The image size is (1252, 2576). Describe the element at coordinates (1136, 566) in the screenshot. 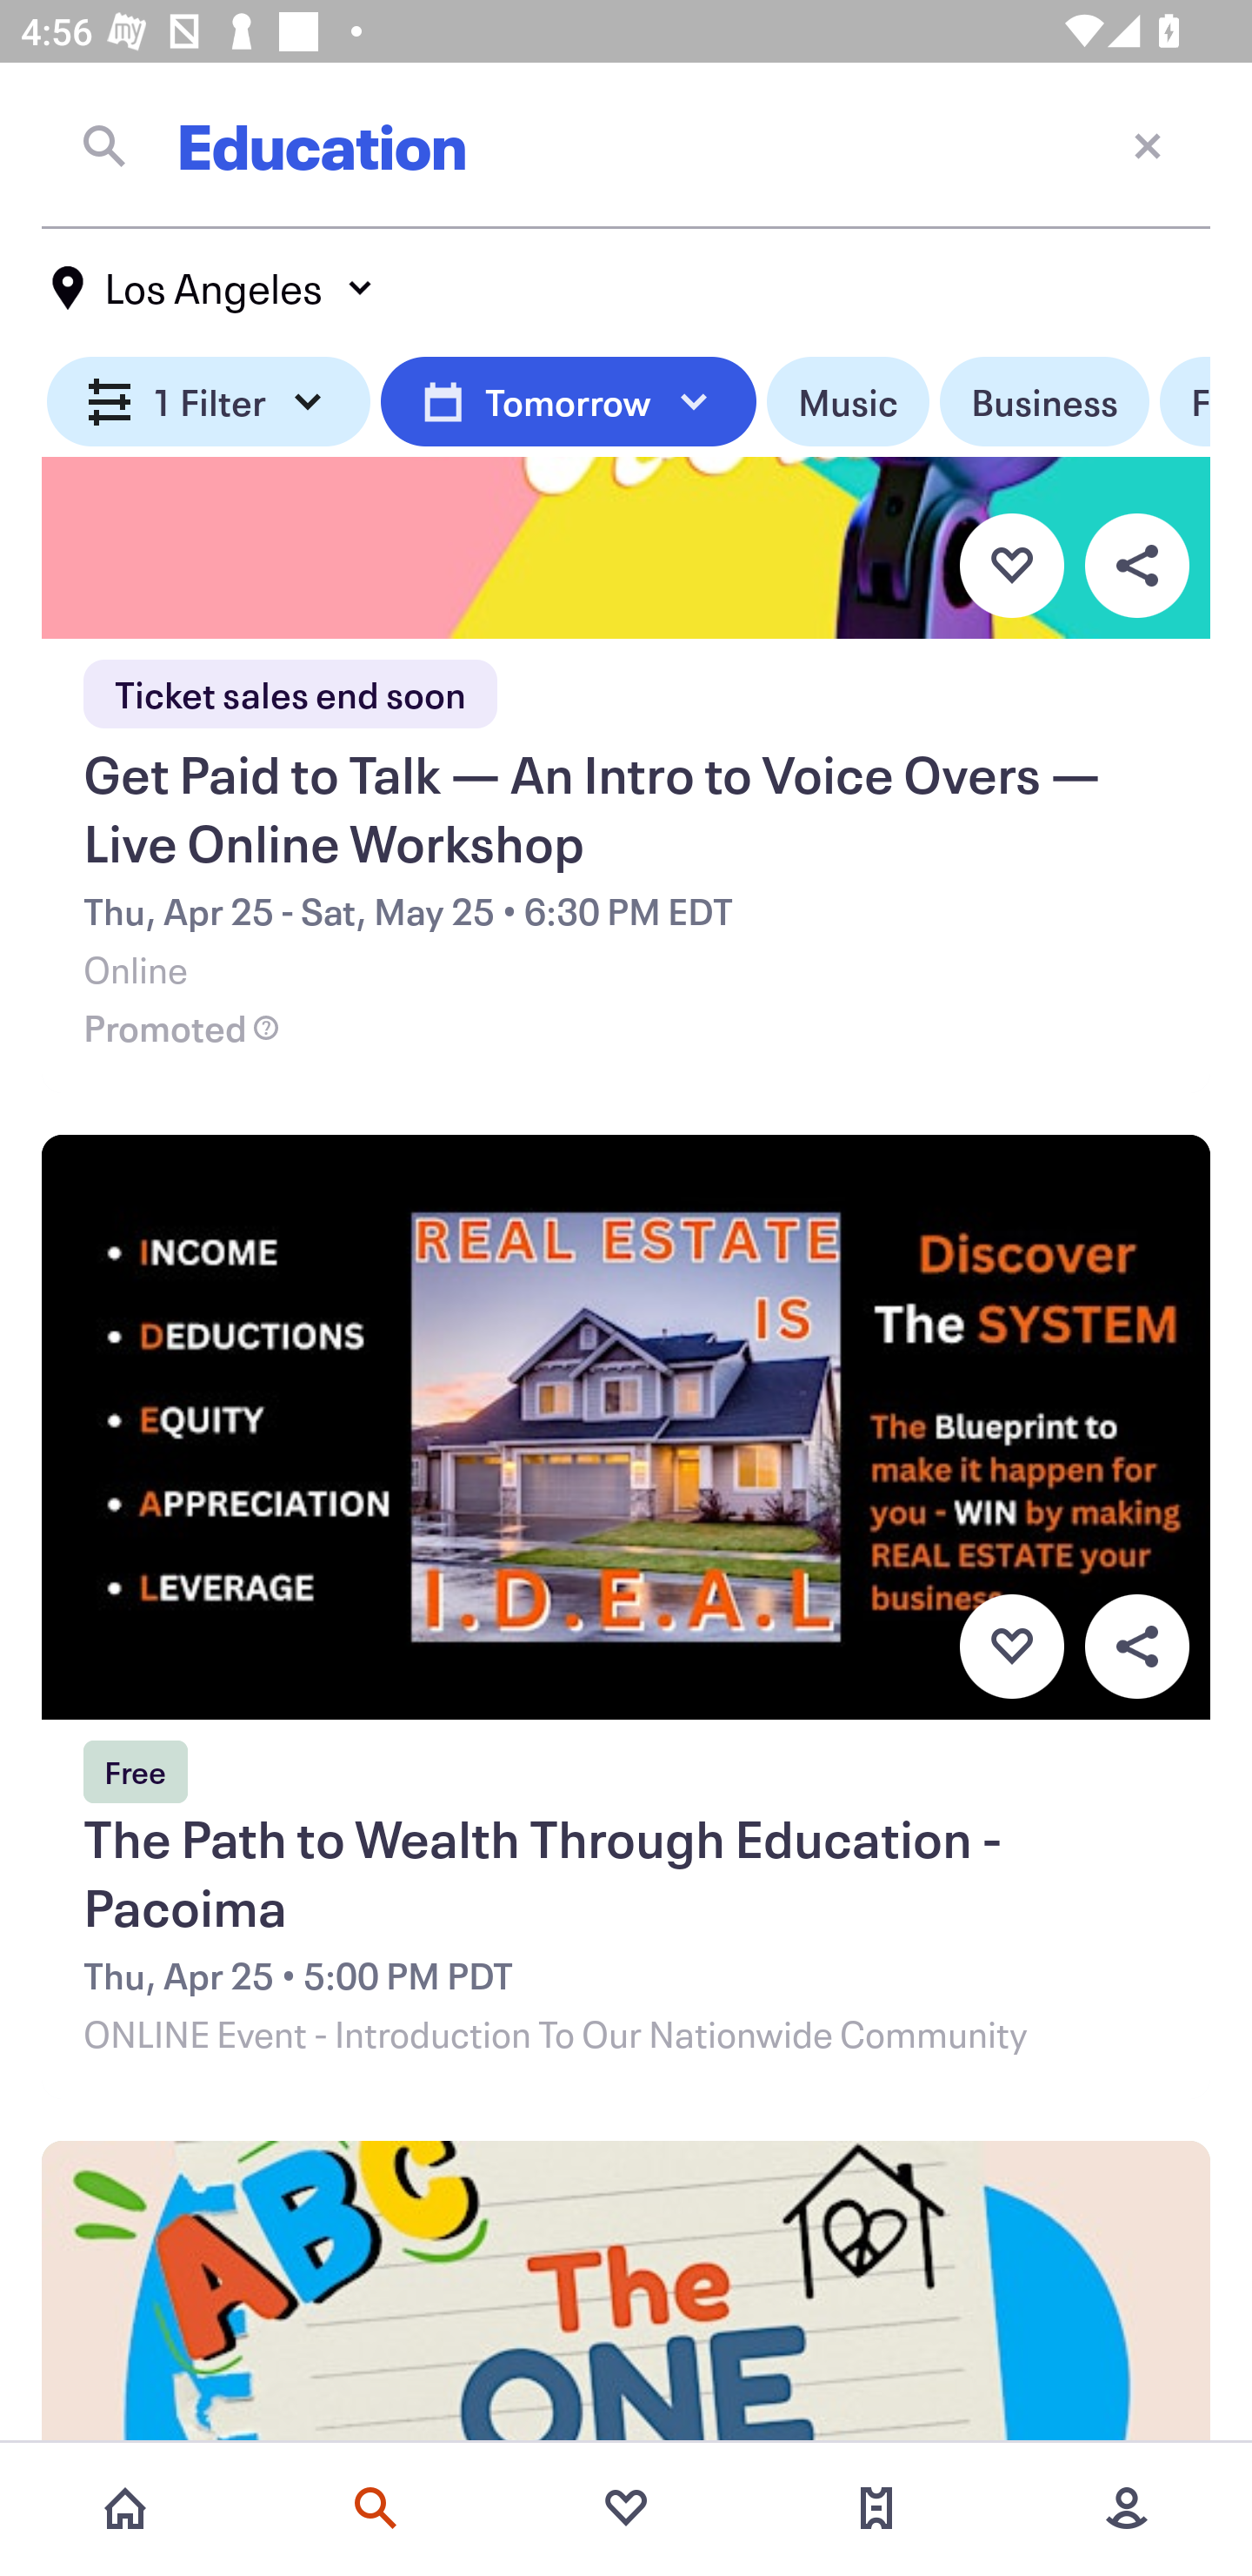

I see `Overflow menu button` at that location.